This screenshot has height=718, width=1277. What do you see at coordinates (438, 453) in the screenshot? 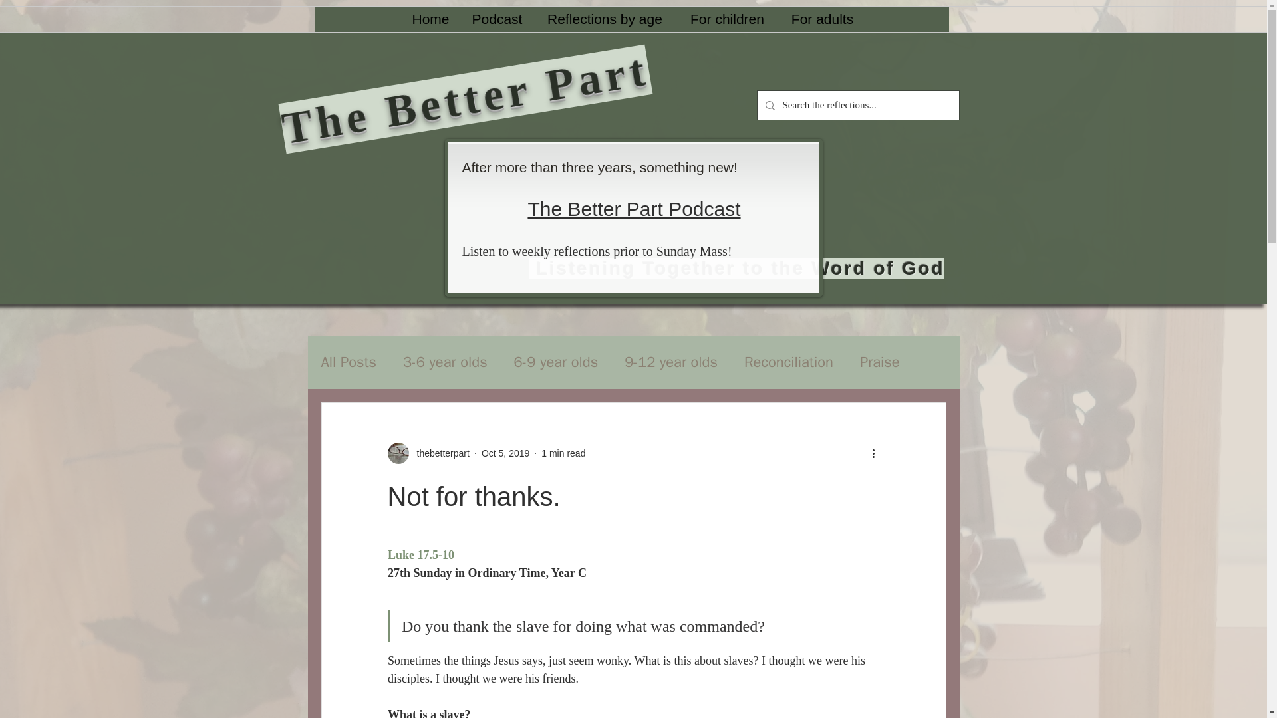
I see `thebetterpart` at bounding box center [438, 453].